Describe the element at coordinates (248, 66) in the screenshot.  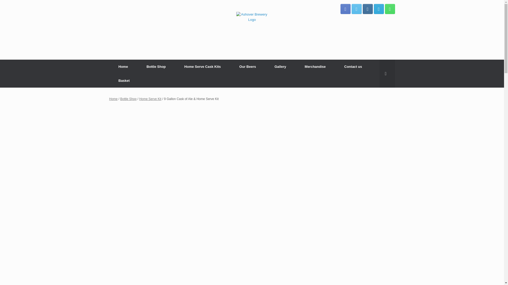
I see `Our Beers` at that location.